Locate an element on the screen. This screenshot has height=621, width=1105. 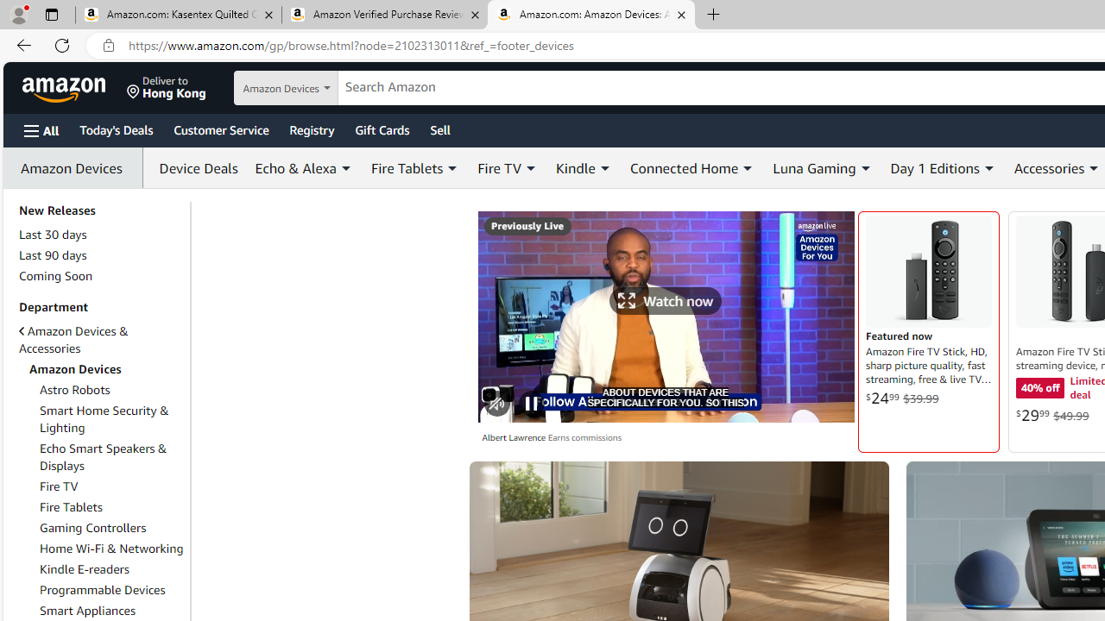
Kindle E-readers is located at coordinates (112, 569).